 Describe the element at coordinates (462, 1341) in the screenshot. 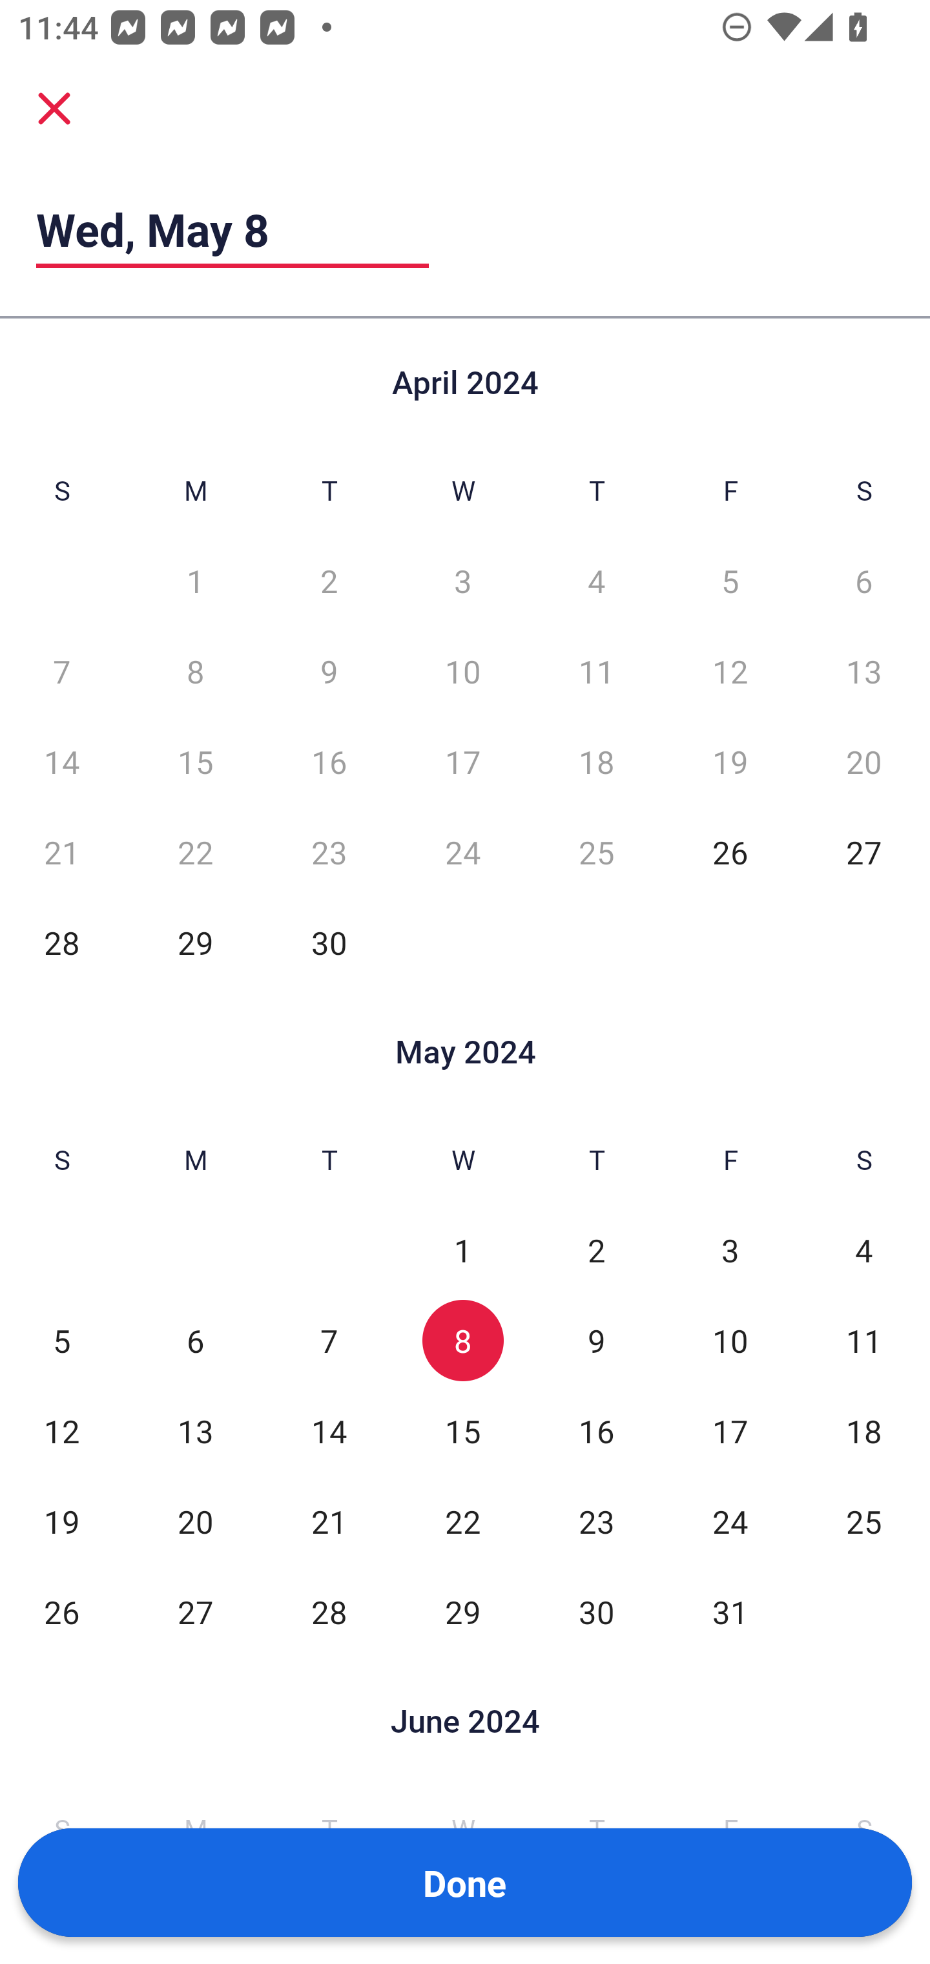

I see `8 Wed, May 8, Selected` at that location.